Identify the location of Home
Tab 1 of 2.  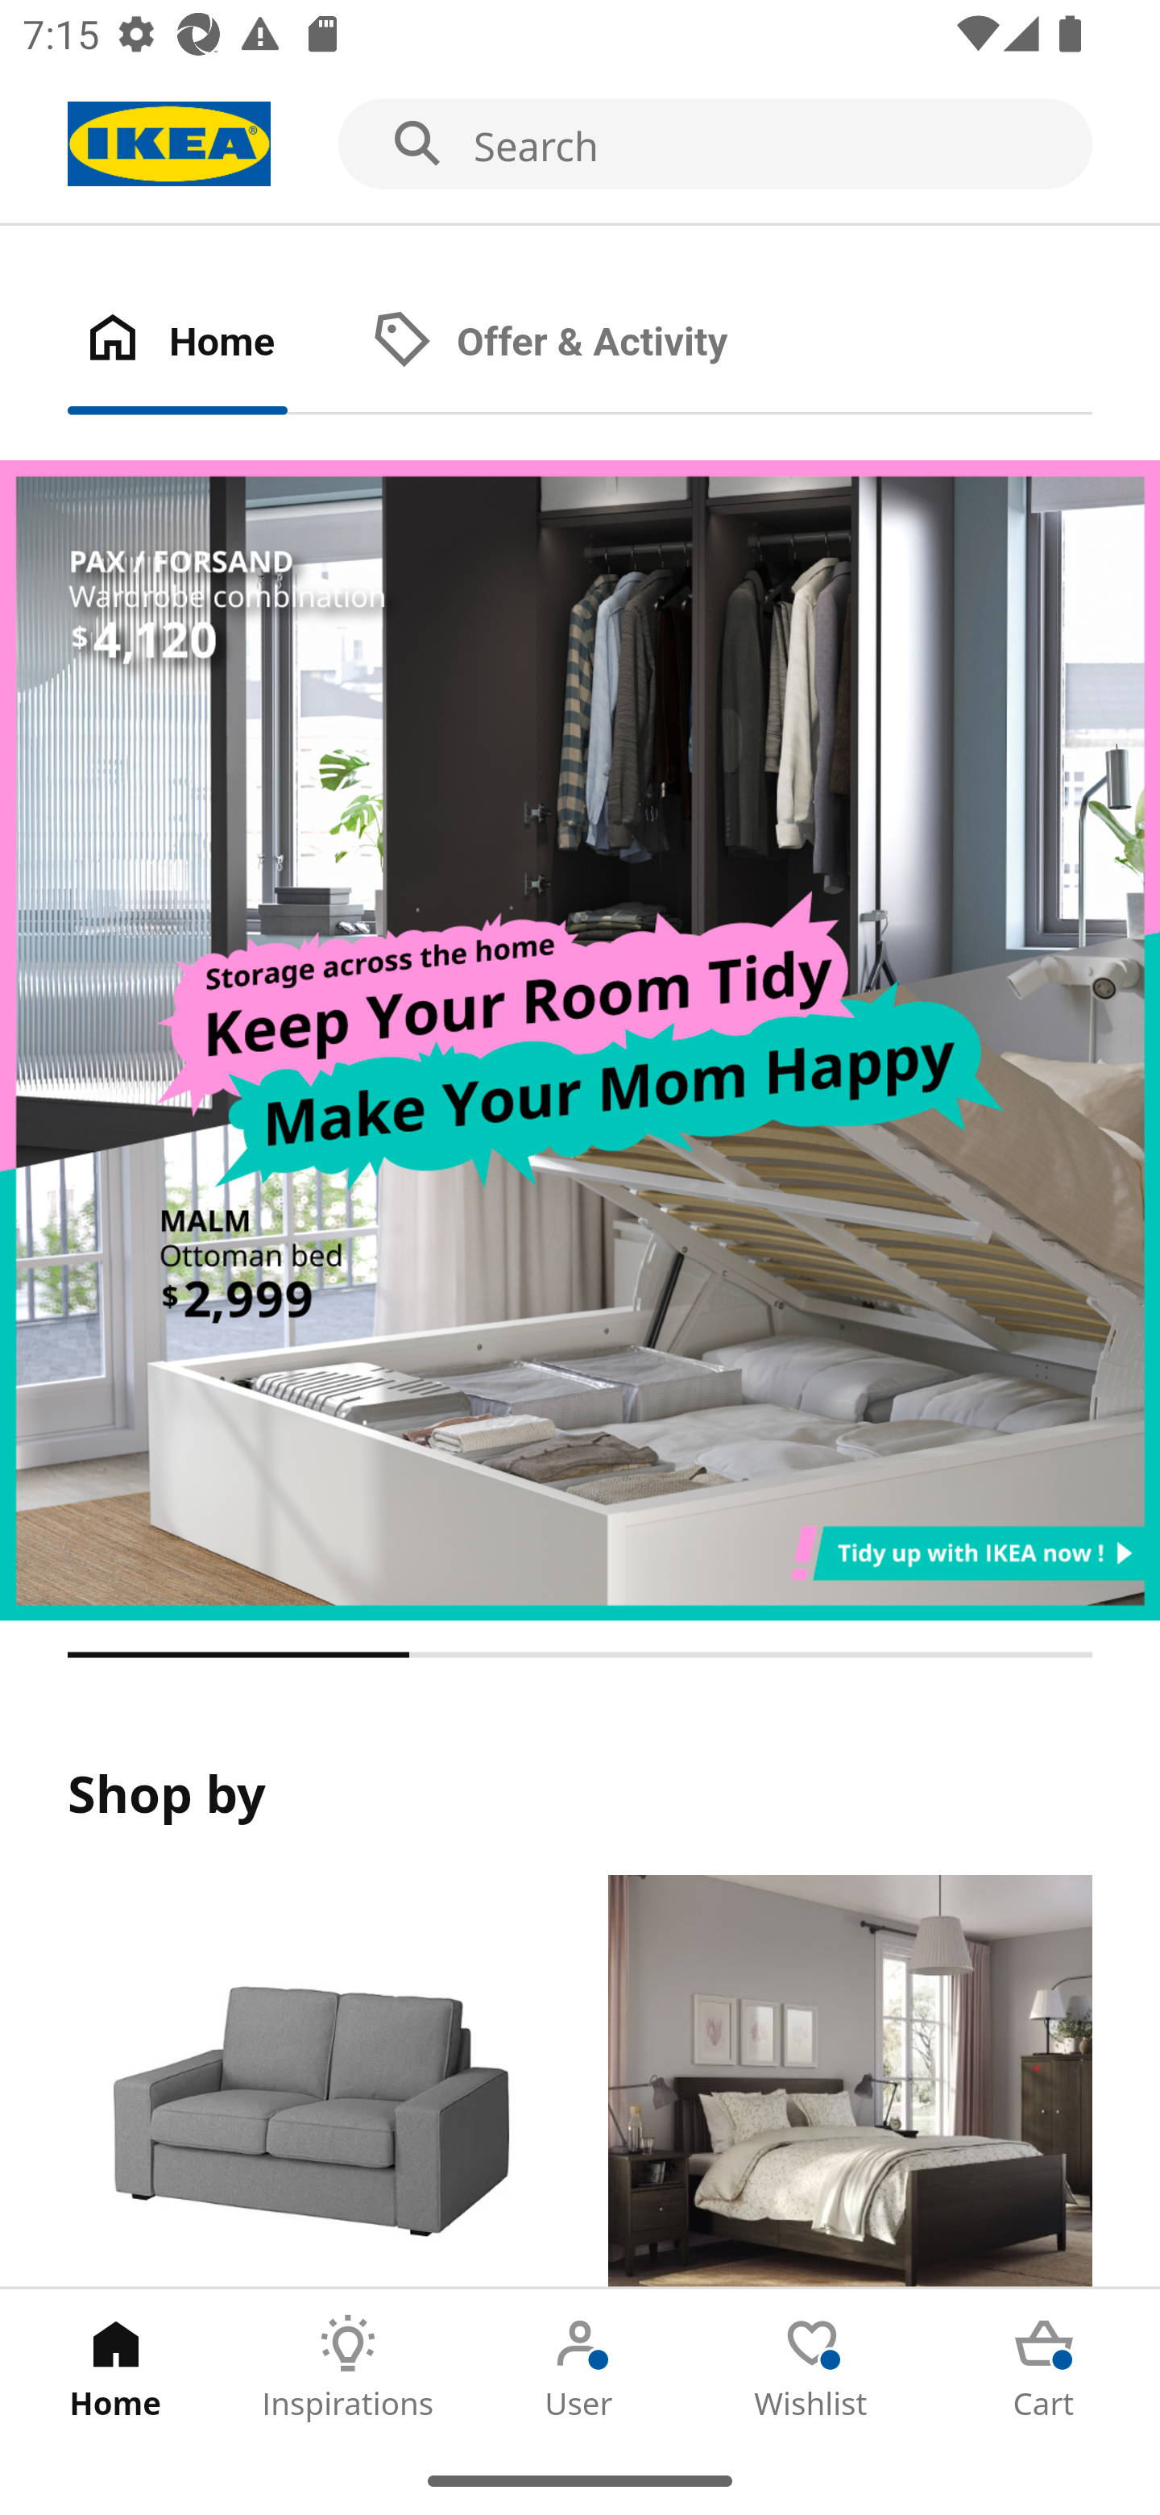
(211, 343).